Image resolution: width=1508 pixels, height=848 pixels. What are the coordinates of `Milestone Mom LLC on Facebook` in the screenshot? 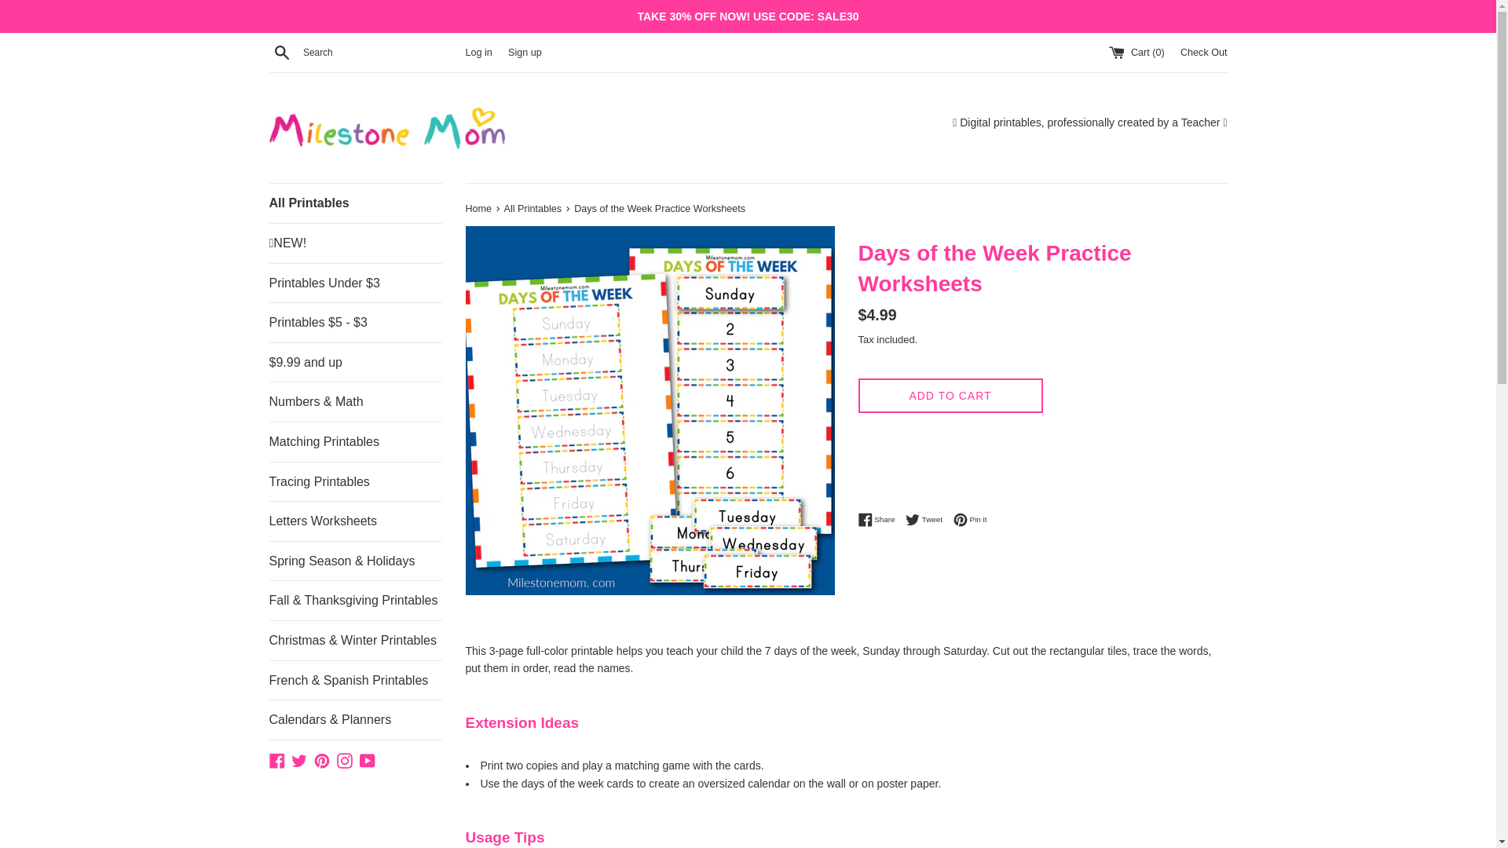 It's located at (322, 760).